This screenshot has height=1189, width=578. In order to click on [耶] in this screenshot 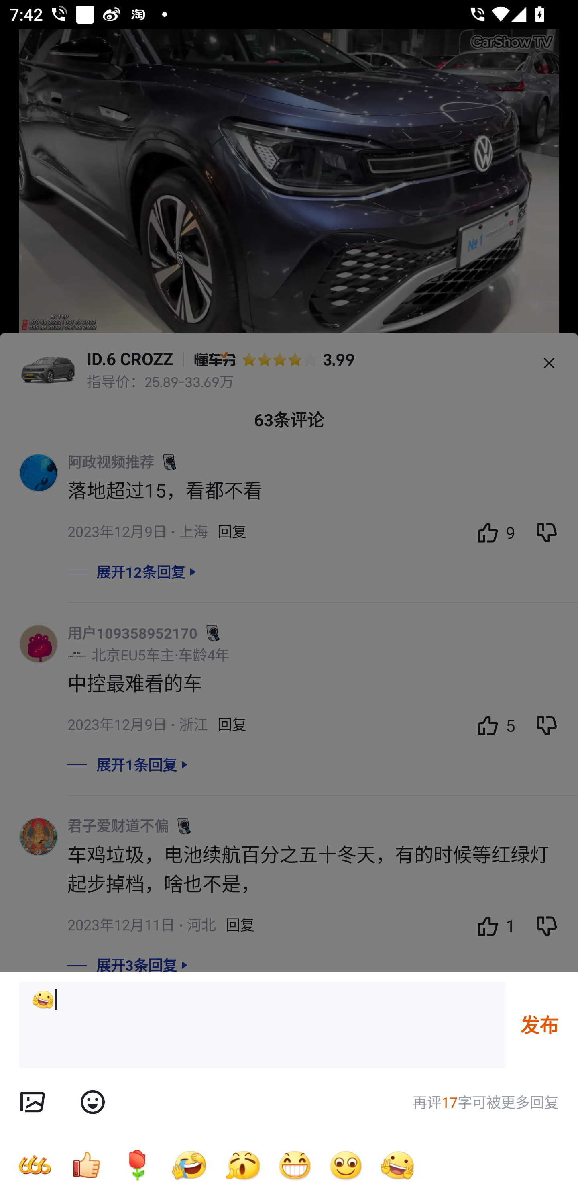, I will do `click(263, 1025)`.